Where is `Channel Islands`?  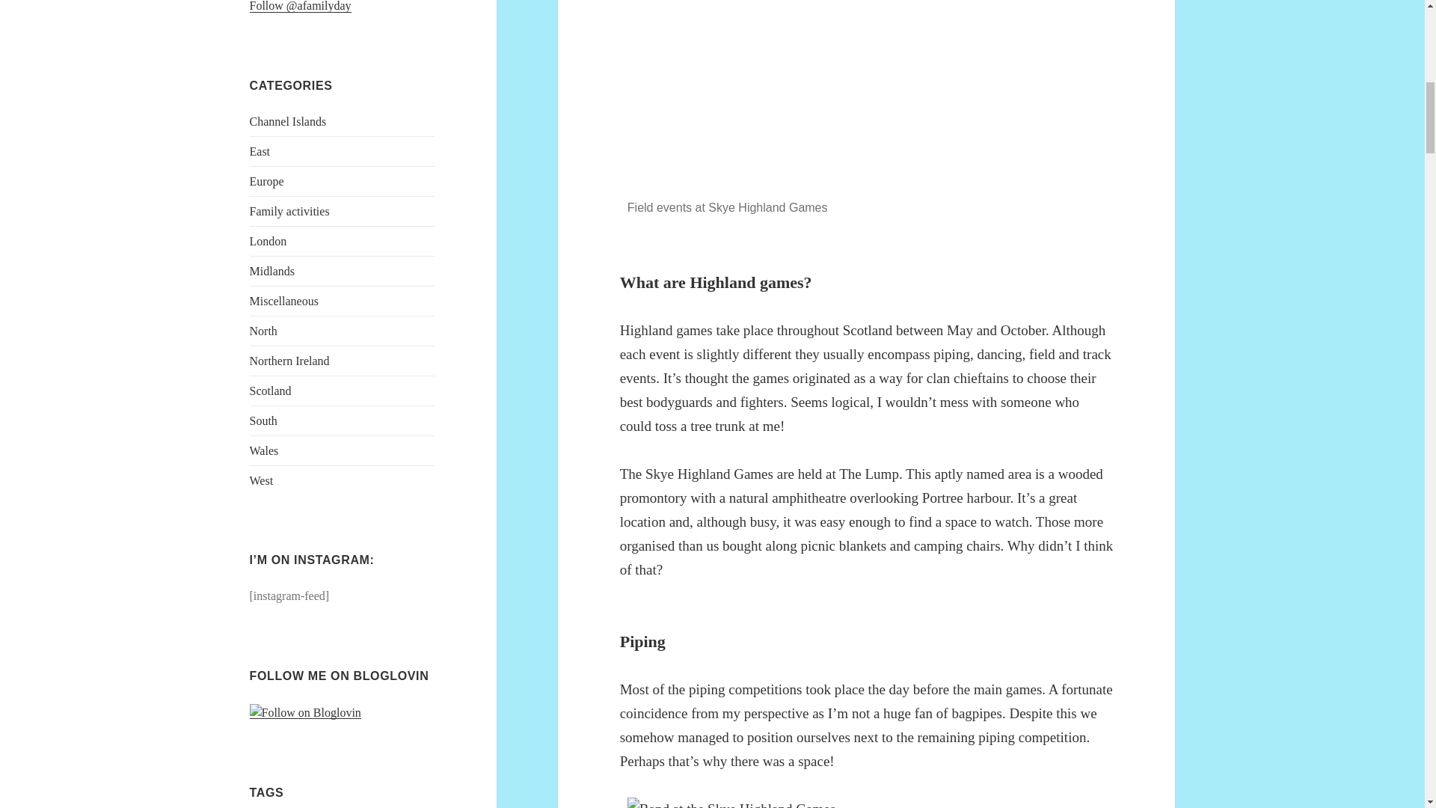
Channel Islands is located at coordinates (289, 121).